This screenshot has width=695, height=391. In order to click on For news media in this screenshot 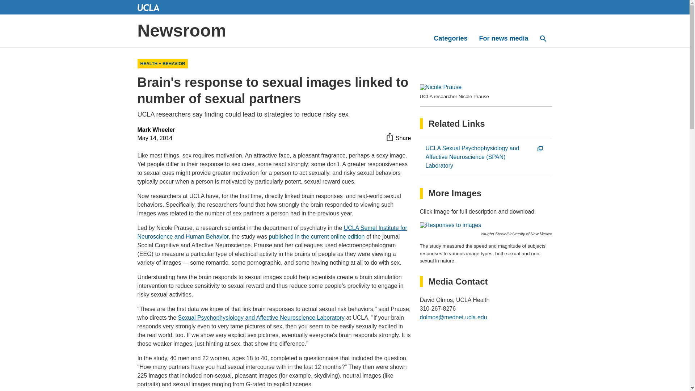, I will do `click(503, 38)`.